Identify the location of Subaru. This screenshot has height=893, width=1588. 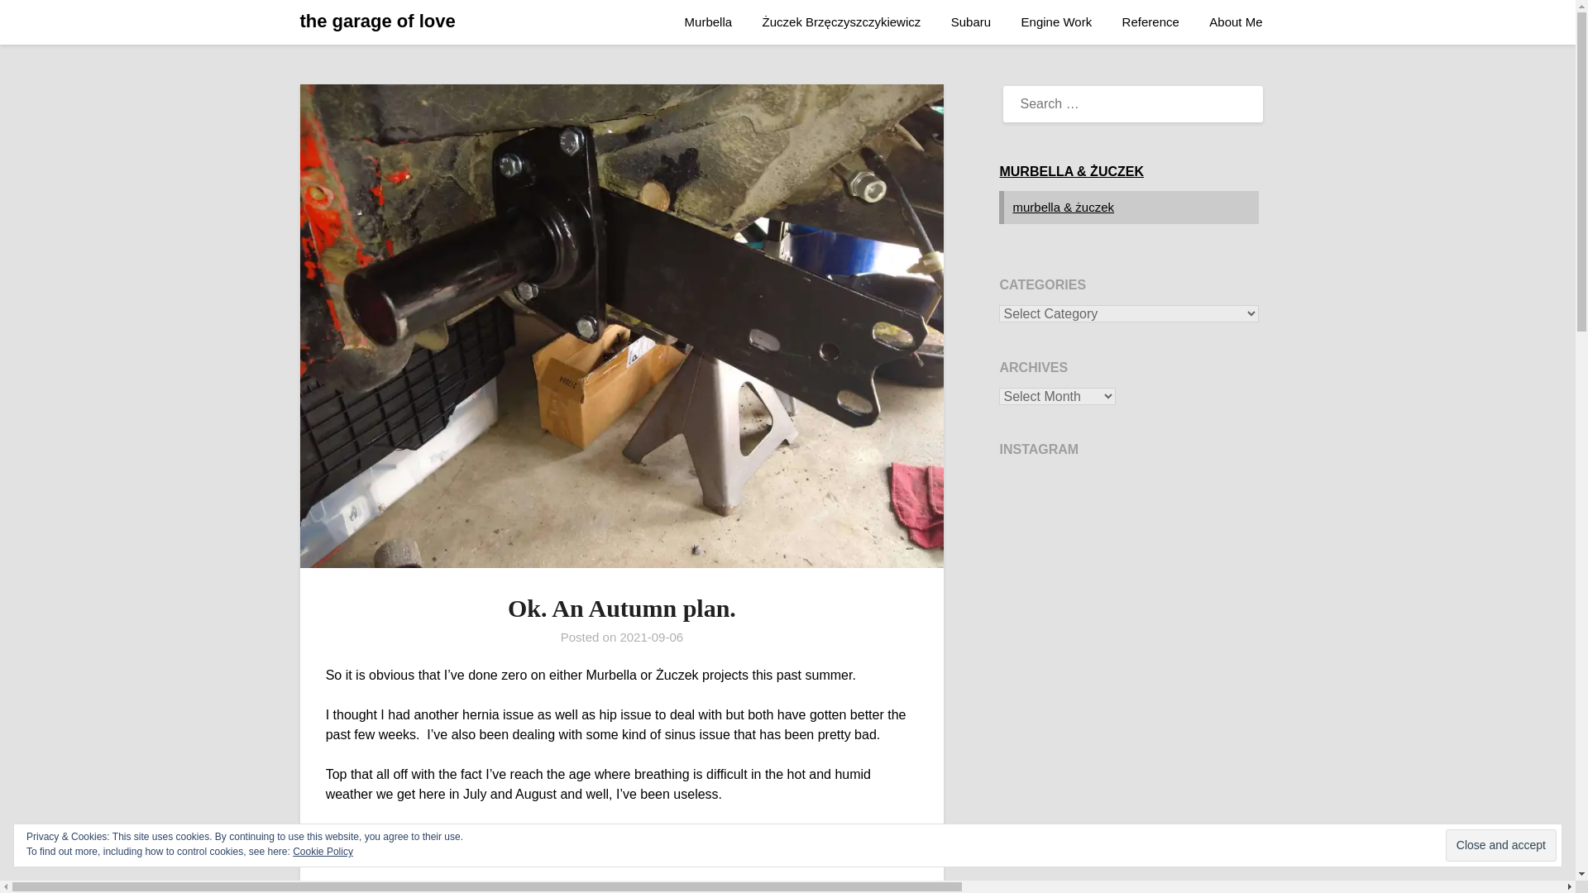
(971, 22).